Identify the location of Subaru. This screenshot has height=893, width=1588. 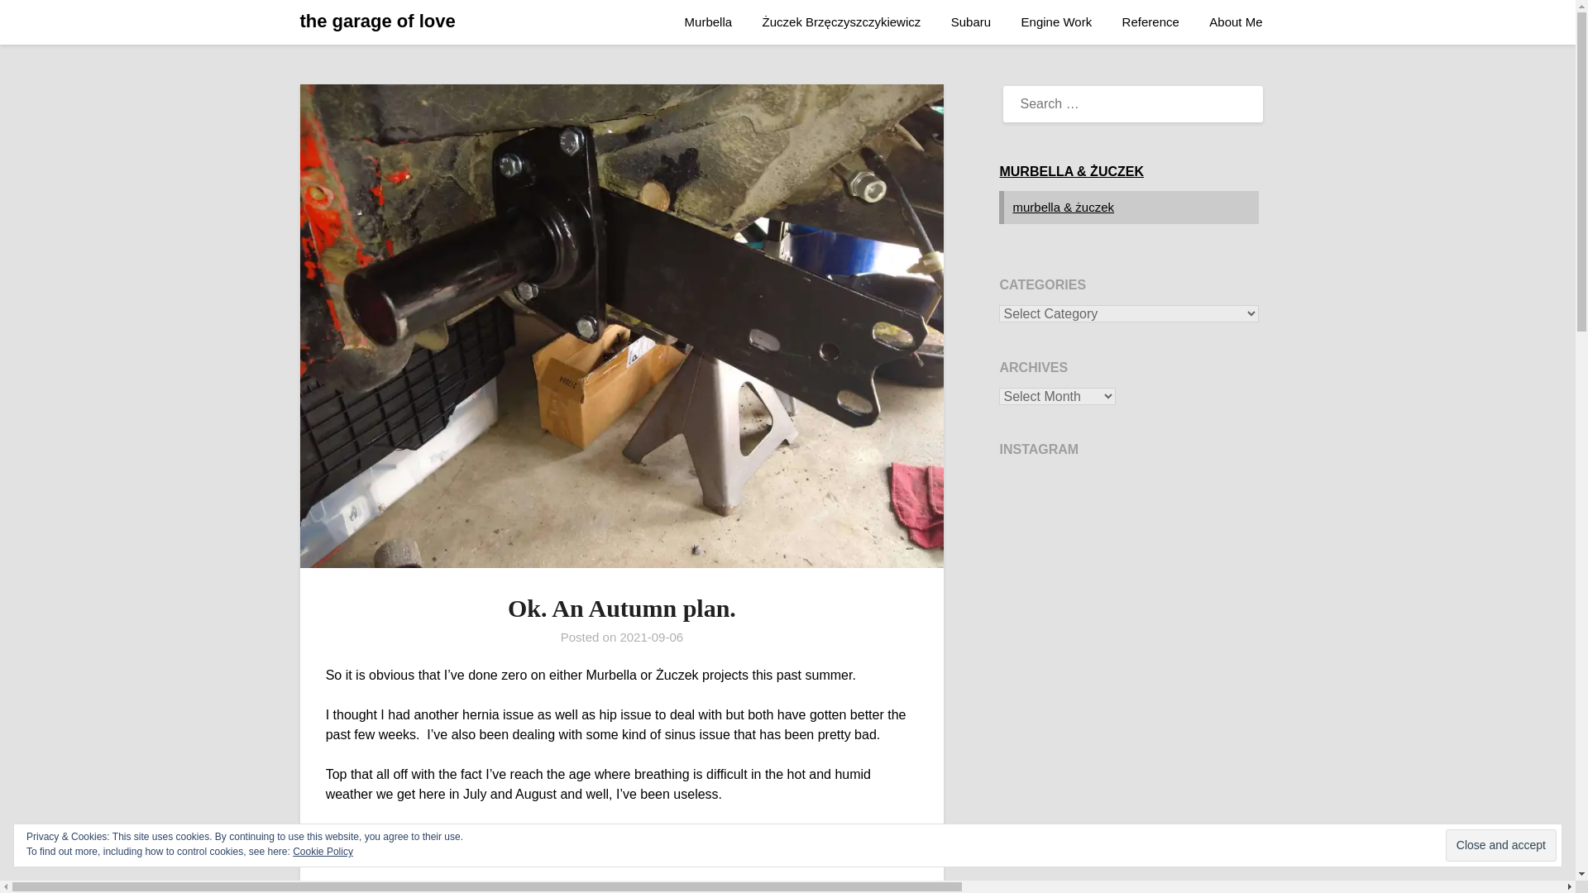
(971, 22).